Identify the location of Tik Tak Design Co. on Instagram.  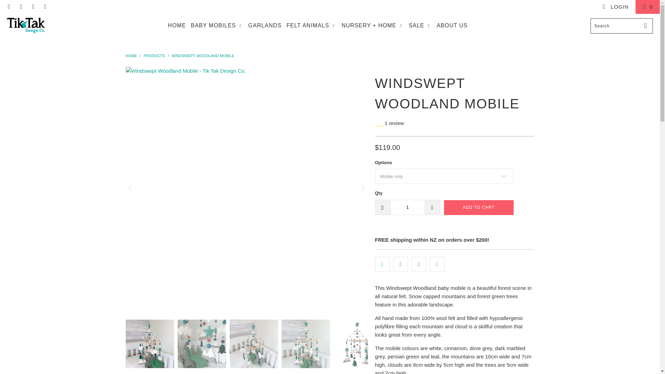
(33, 7).